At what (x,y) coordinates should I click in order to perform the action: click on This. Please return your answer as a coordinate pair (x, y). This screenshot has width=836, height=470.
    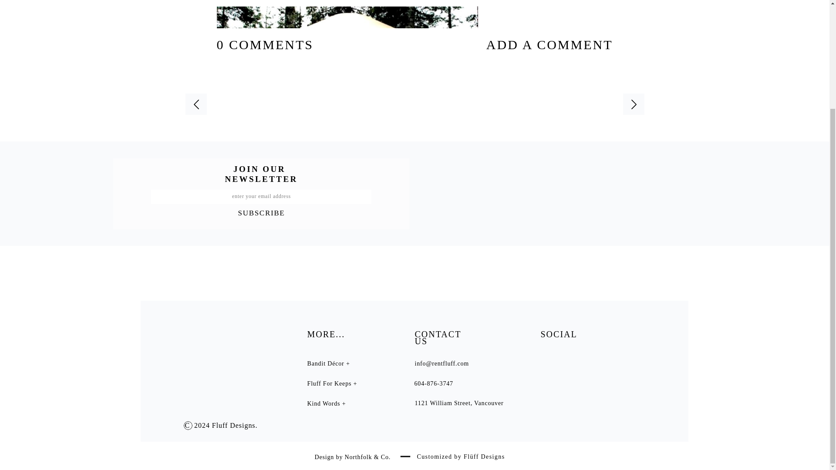
    Looking at the image, I should click on (526, 194).